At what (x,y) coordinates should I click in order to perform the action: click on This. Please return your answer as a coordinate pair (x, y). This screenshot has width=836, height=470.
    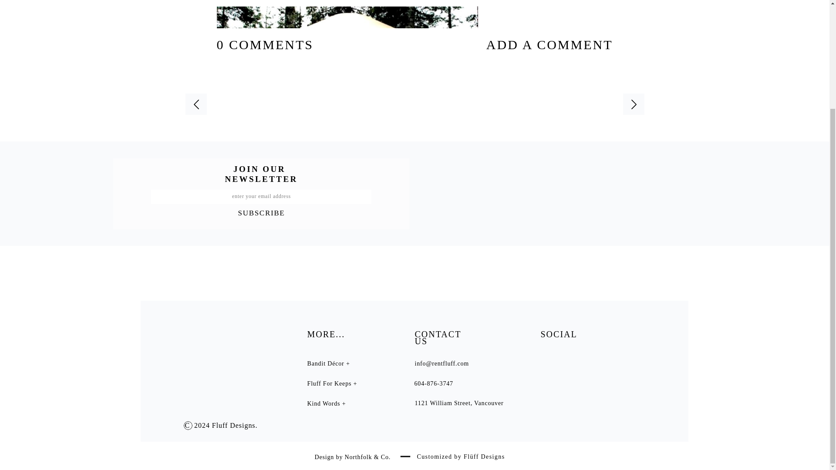
    Looking at the image, I should click on (526, 194).